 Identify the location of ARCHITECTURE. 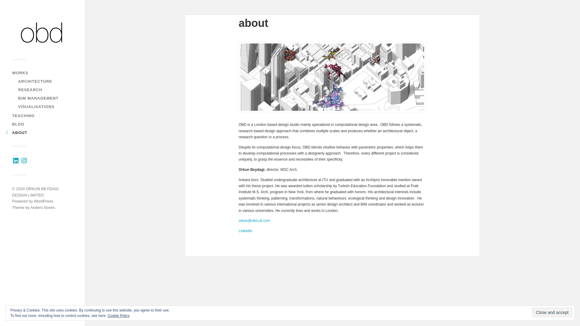
(35, 81).